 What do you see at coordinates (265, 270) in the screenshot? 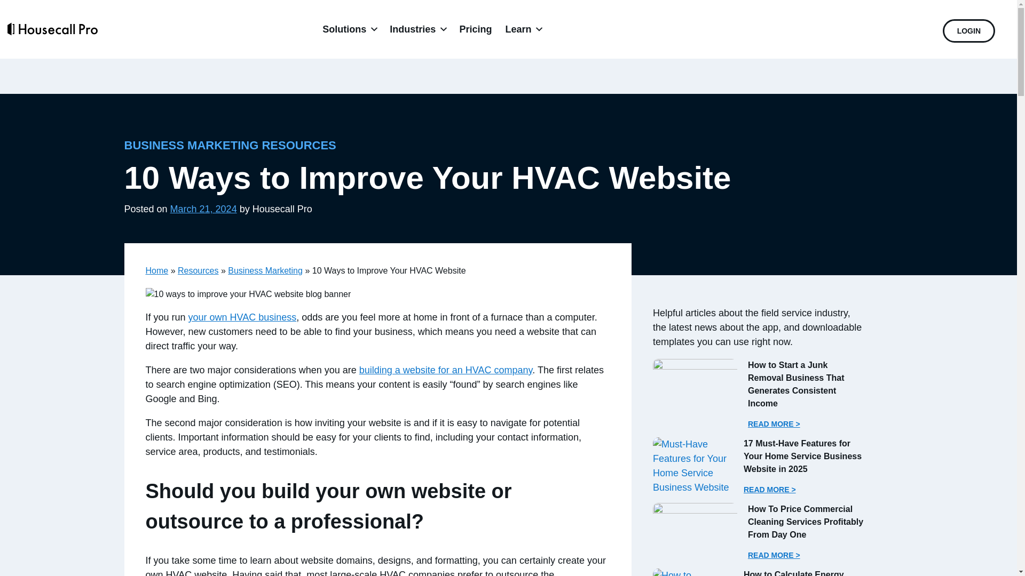
I see `Business Marketing` at bounding box center [265, 270].